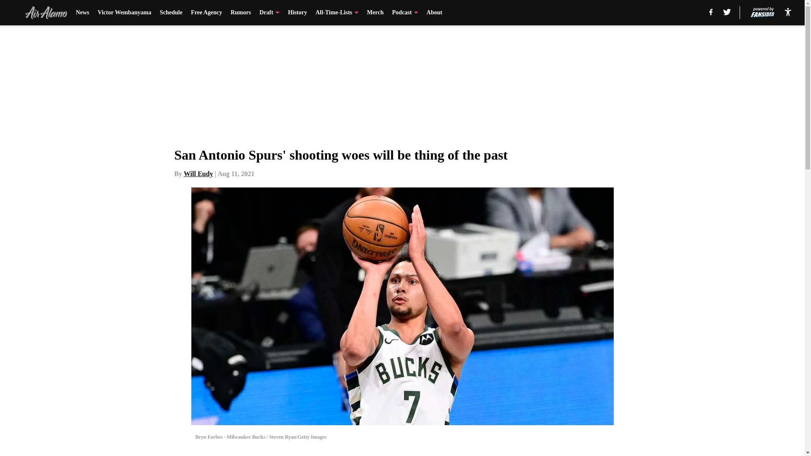 The height and width of the screenshot is (456, 811). I want to click on Draft, so click(269, 13).